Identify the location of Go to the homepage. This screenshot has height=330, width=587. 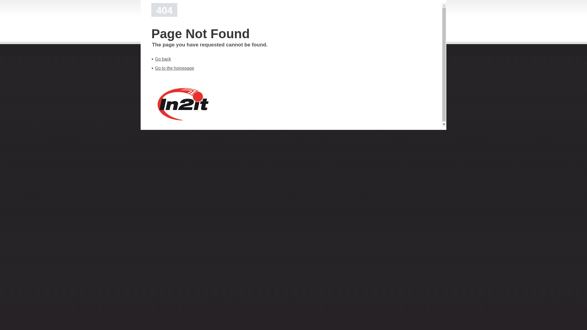
(174, 68).